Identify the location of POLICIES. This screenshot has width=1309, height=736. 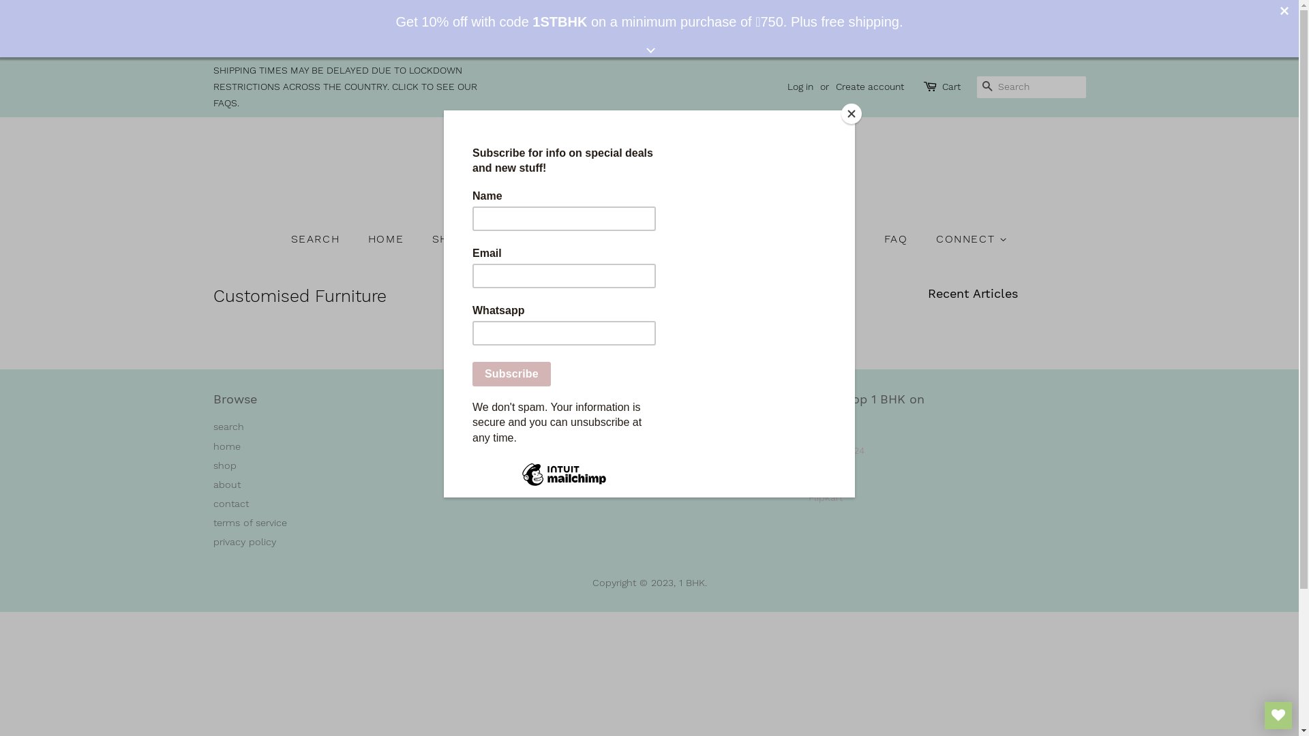
(823, 239).